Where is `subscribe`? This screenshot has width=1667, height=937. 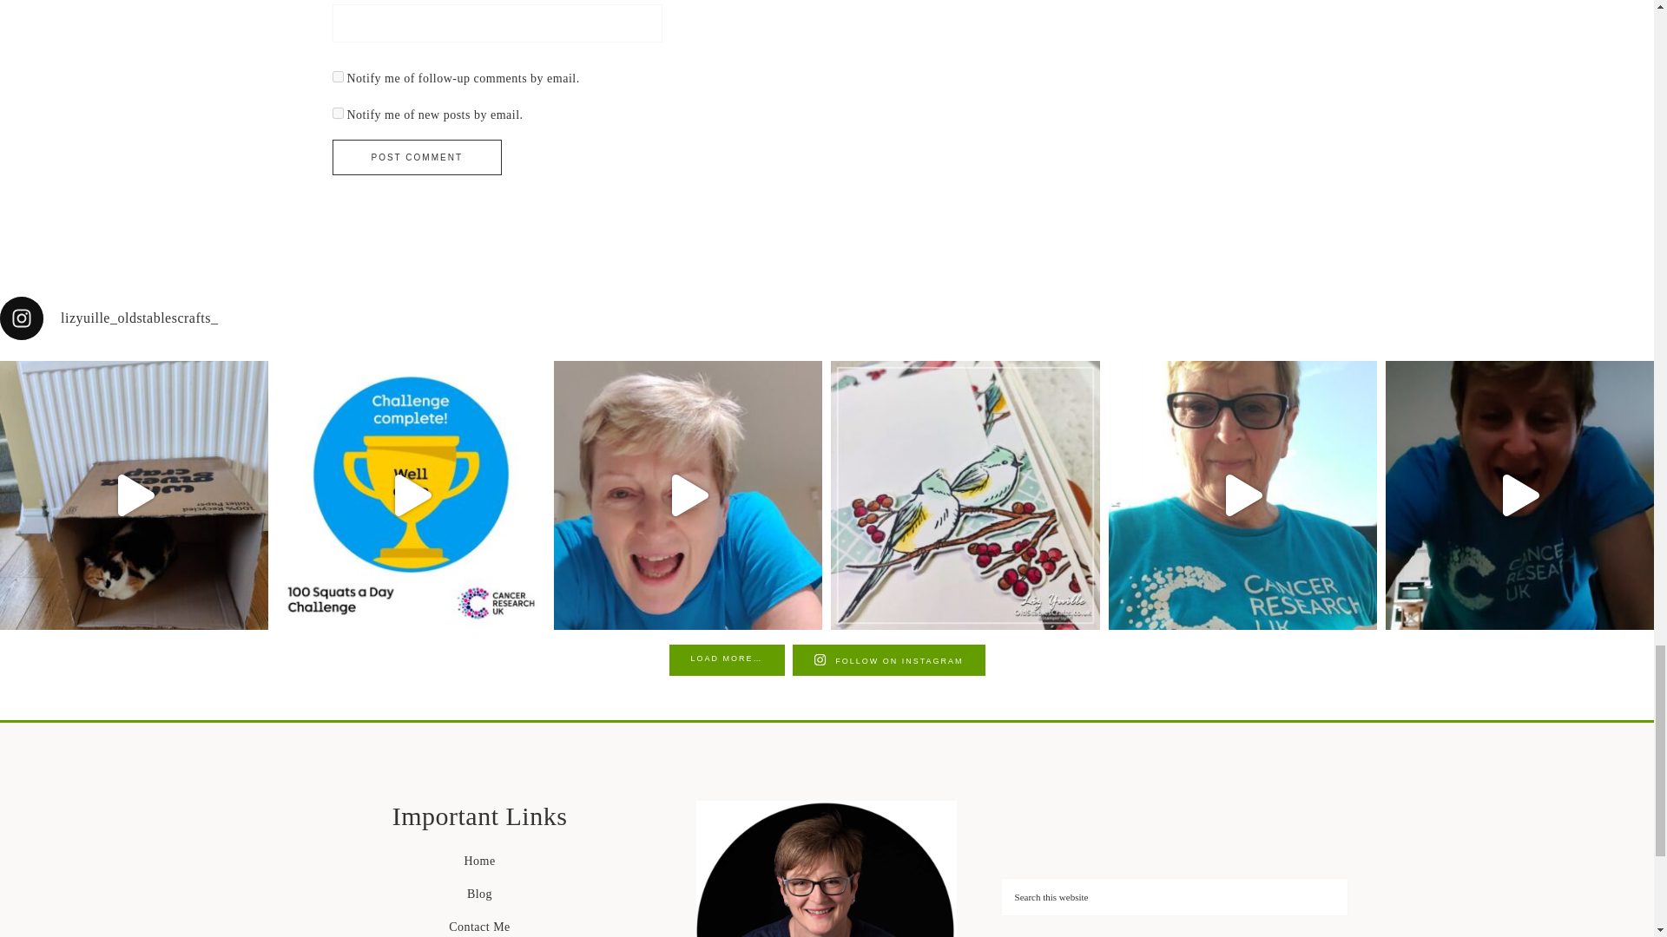 subscribe is located at coordinates (337, 76).